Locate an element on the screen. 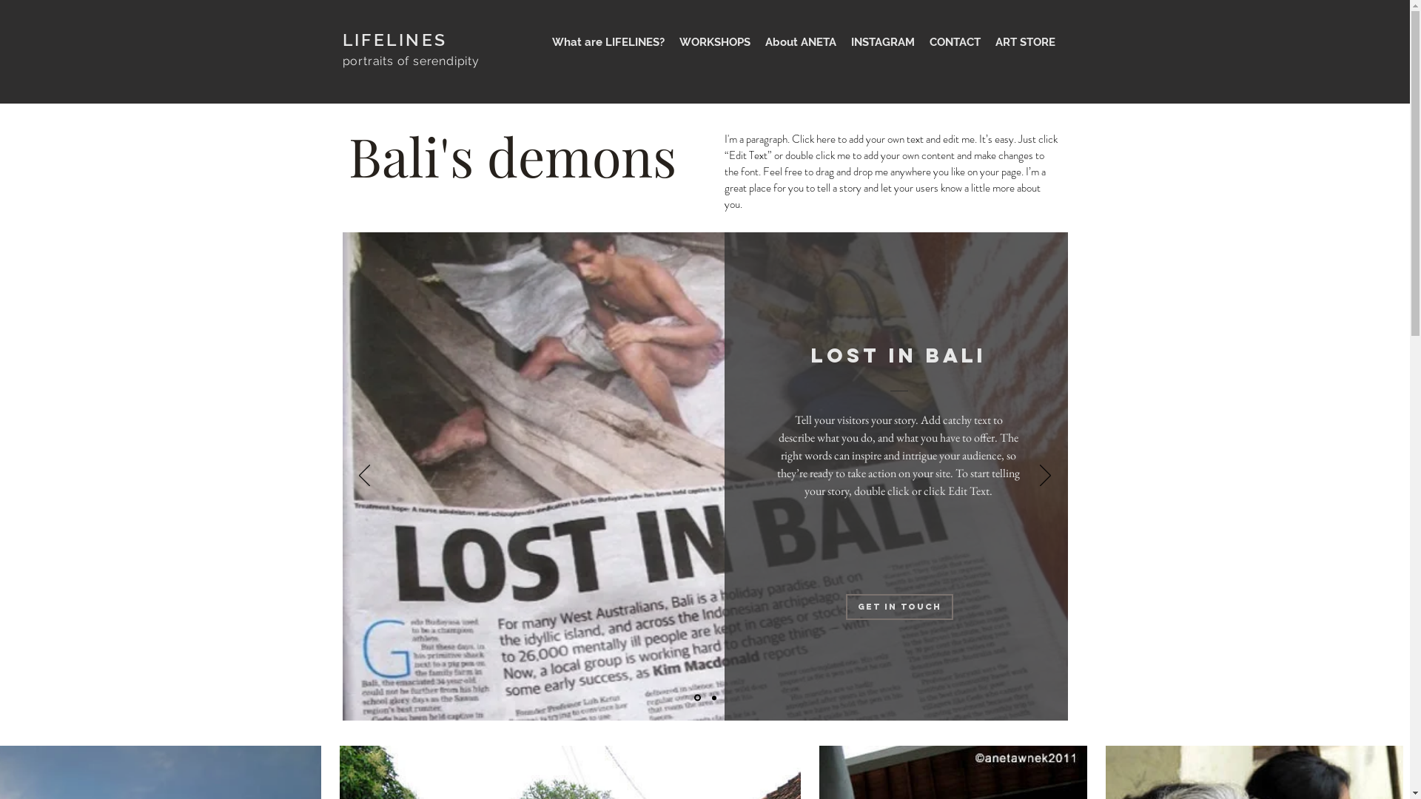 The image size is (1421, 799). INSTAGRAM is located at coordinates (883, 42).